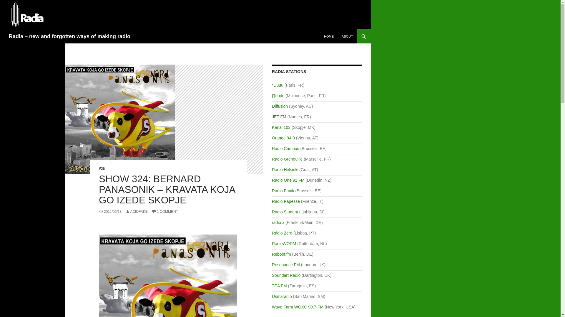  I want to click on Diffusion, so click(280, 106).